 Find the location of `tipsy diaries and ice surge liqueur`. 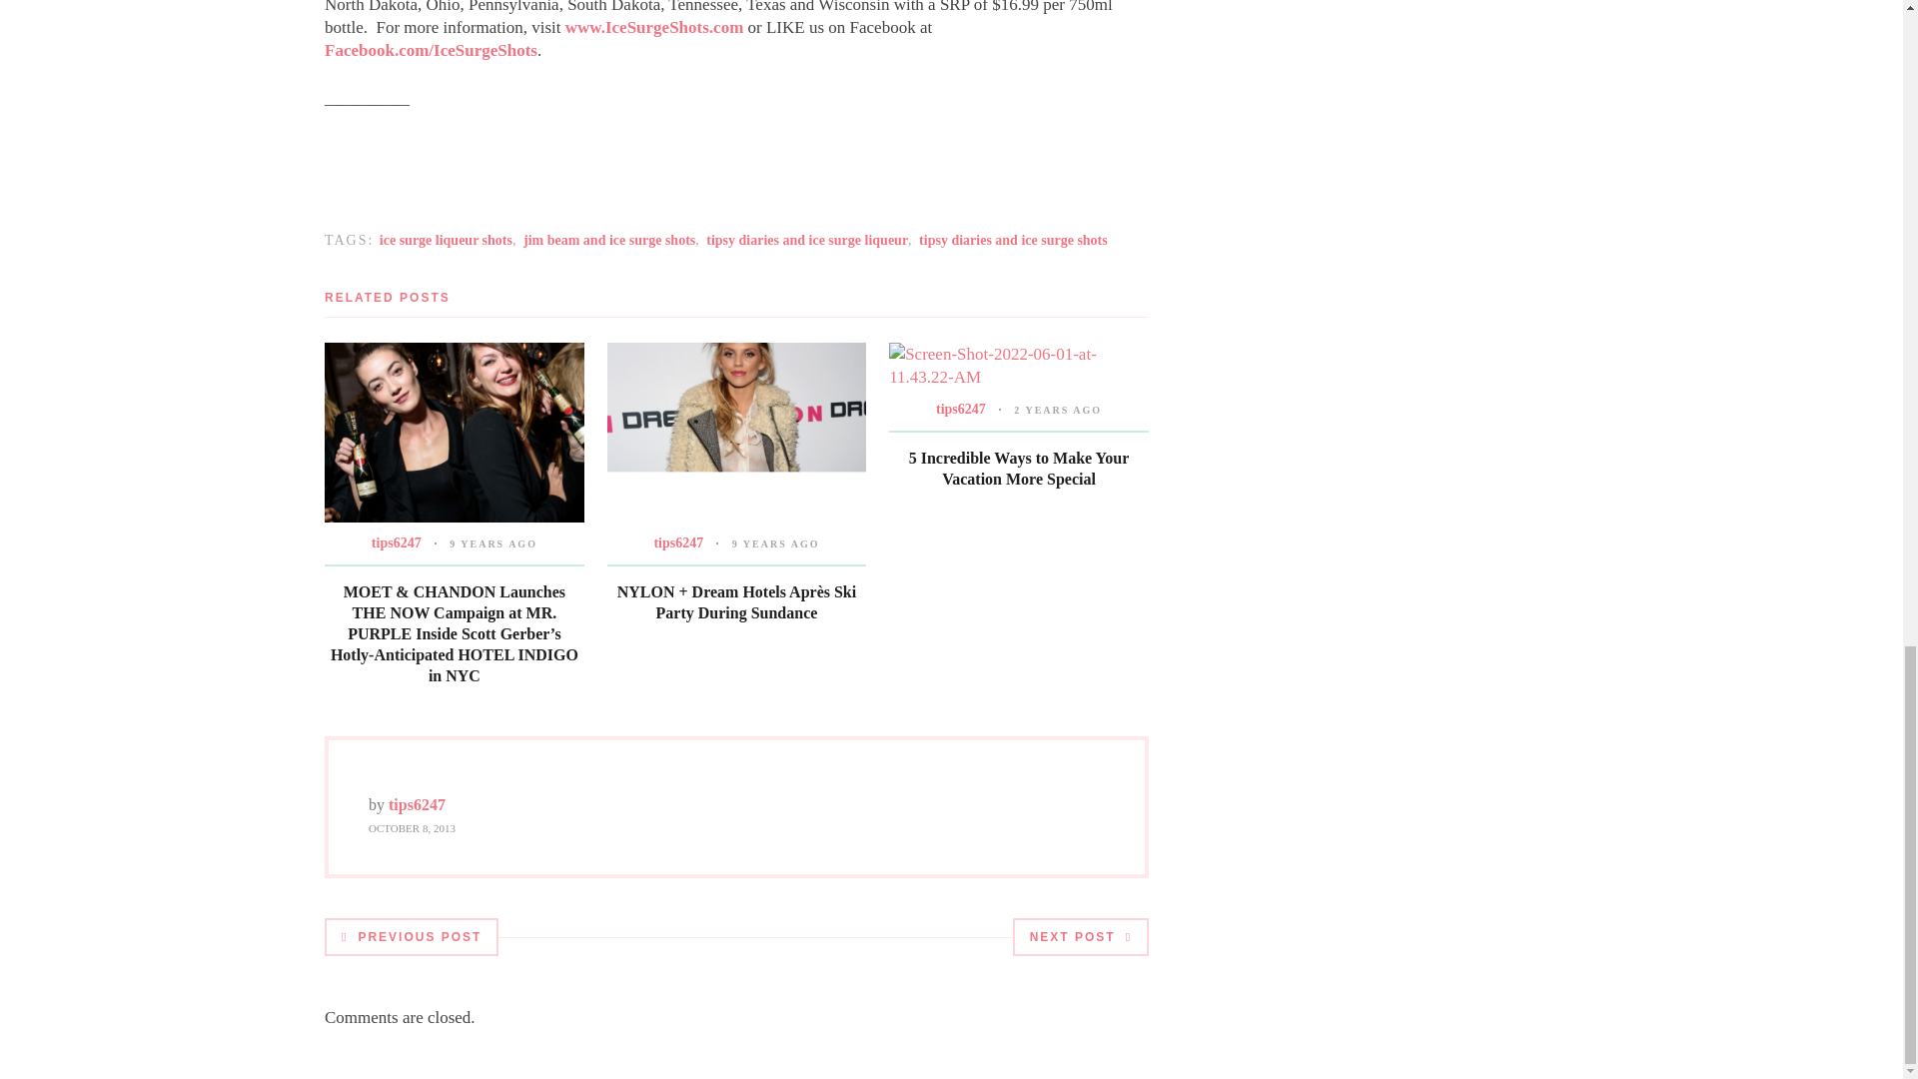

tipsy diaries and ice surge liqueur is located at coordinates (806, 240).